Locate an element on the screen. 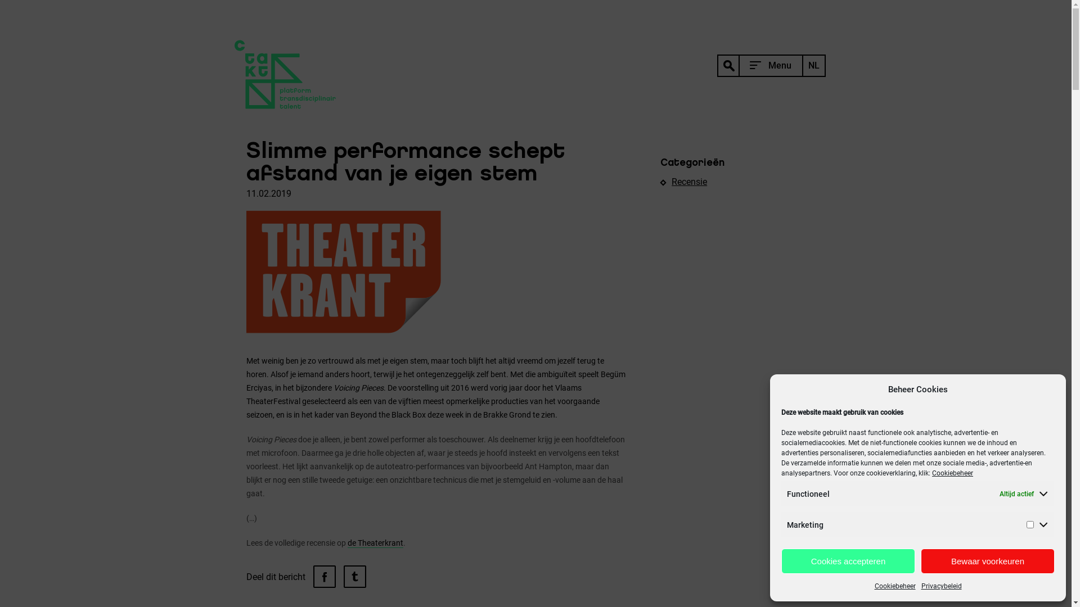 Image resolution: width=1080 pixels, height=607 pixels. Menu is located at coordinates (759, 66).